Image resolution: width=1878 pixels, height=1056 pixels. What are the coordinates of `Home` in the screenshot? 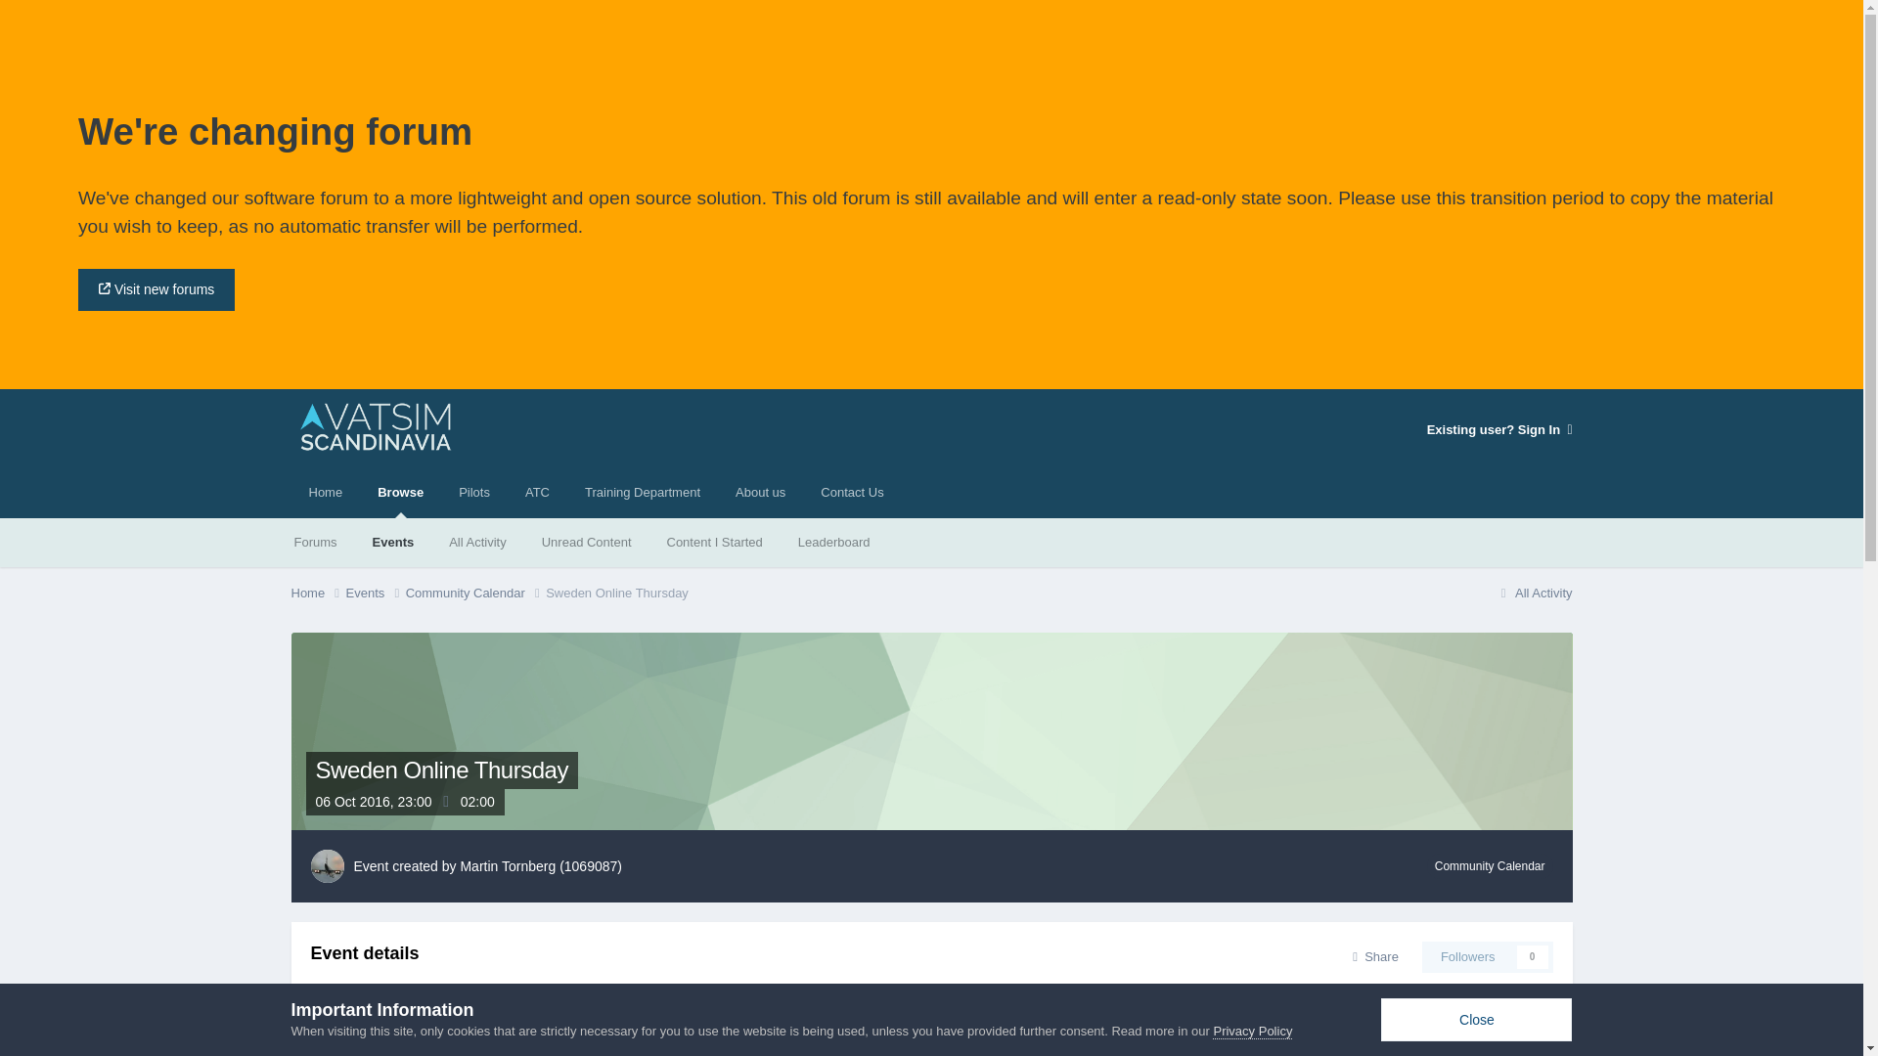 It's located at (318, 593).